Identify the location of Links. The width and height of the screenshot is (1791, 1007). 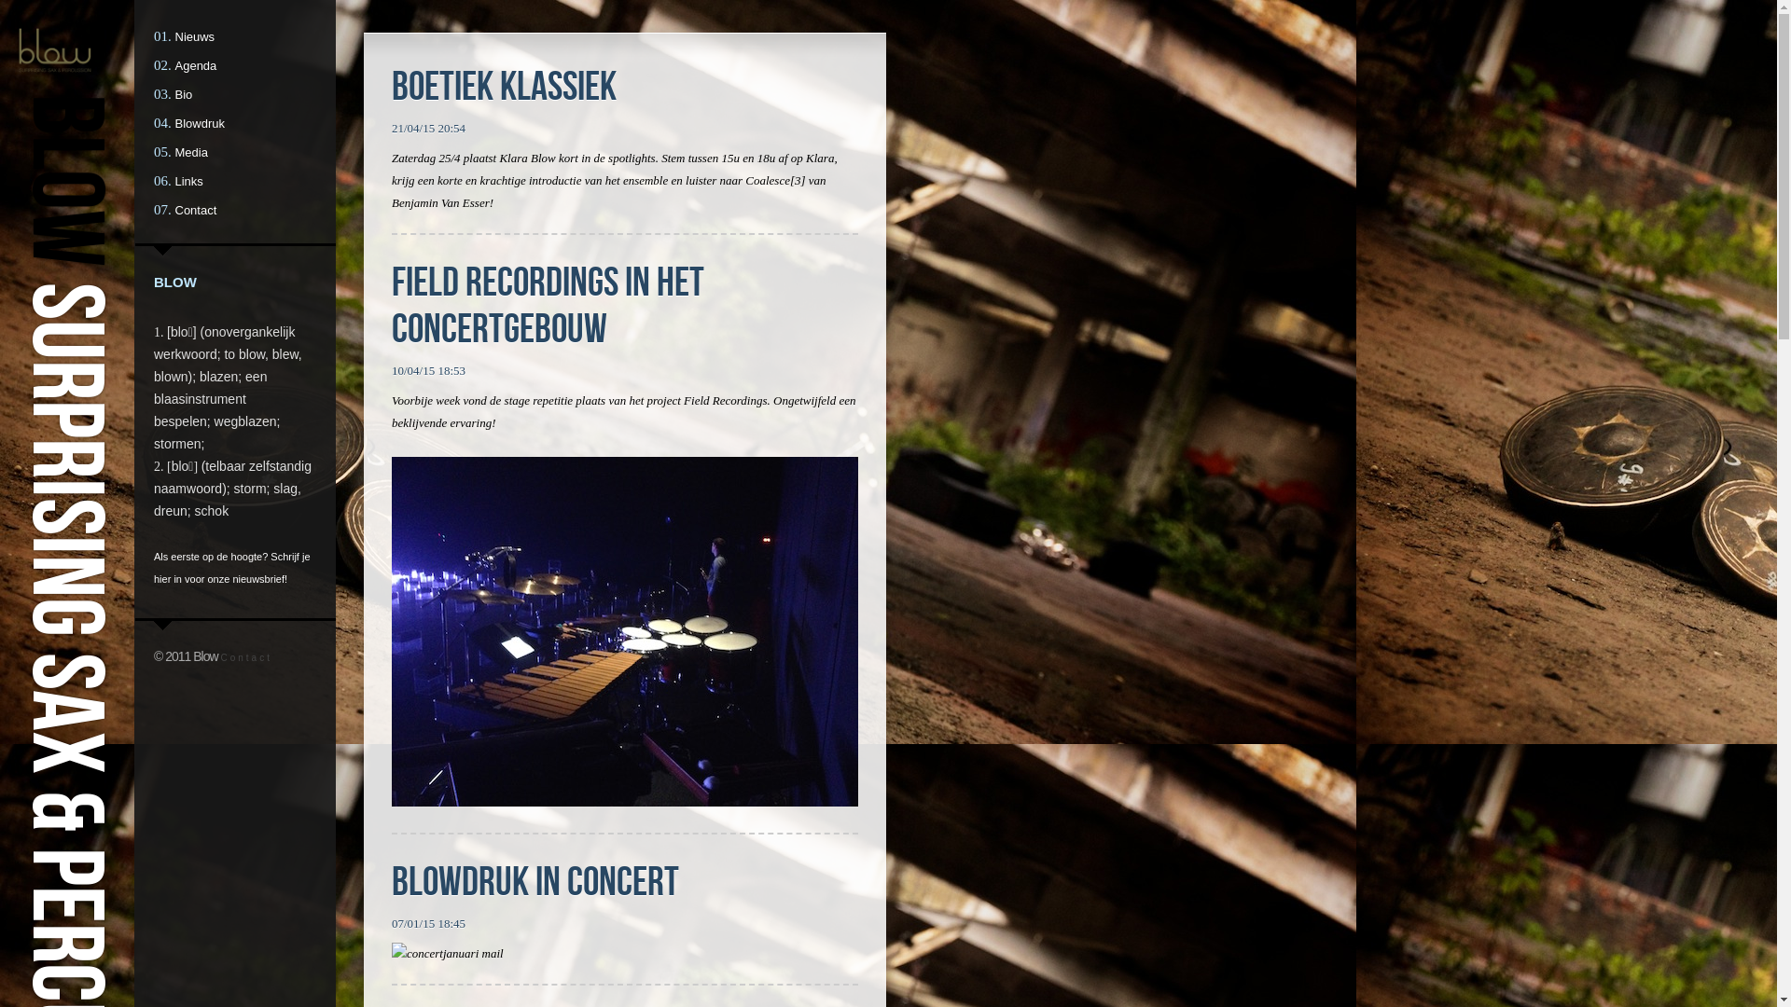
(189, 181).